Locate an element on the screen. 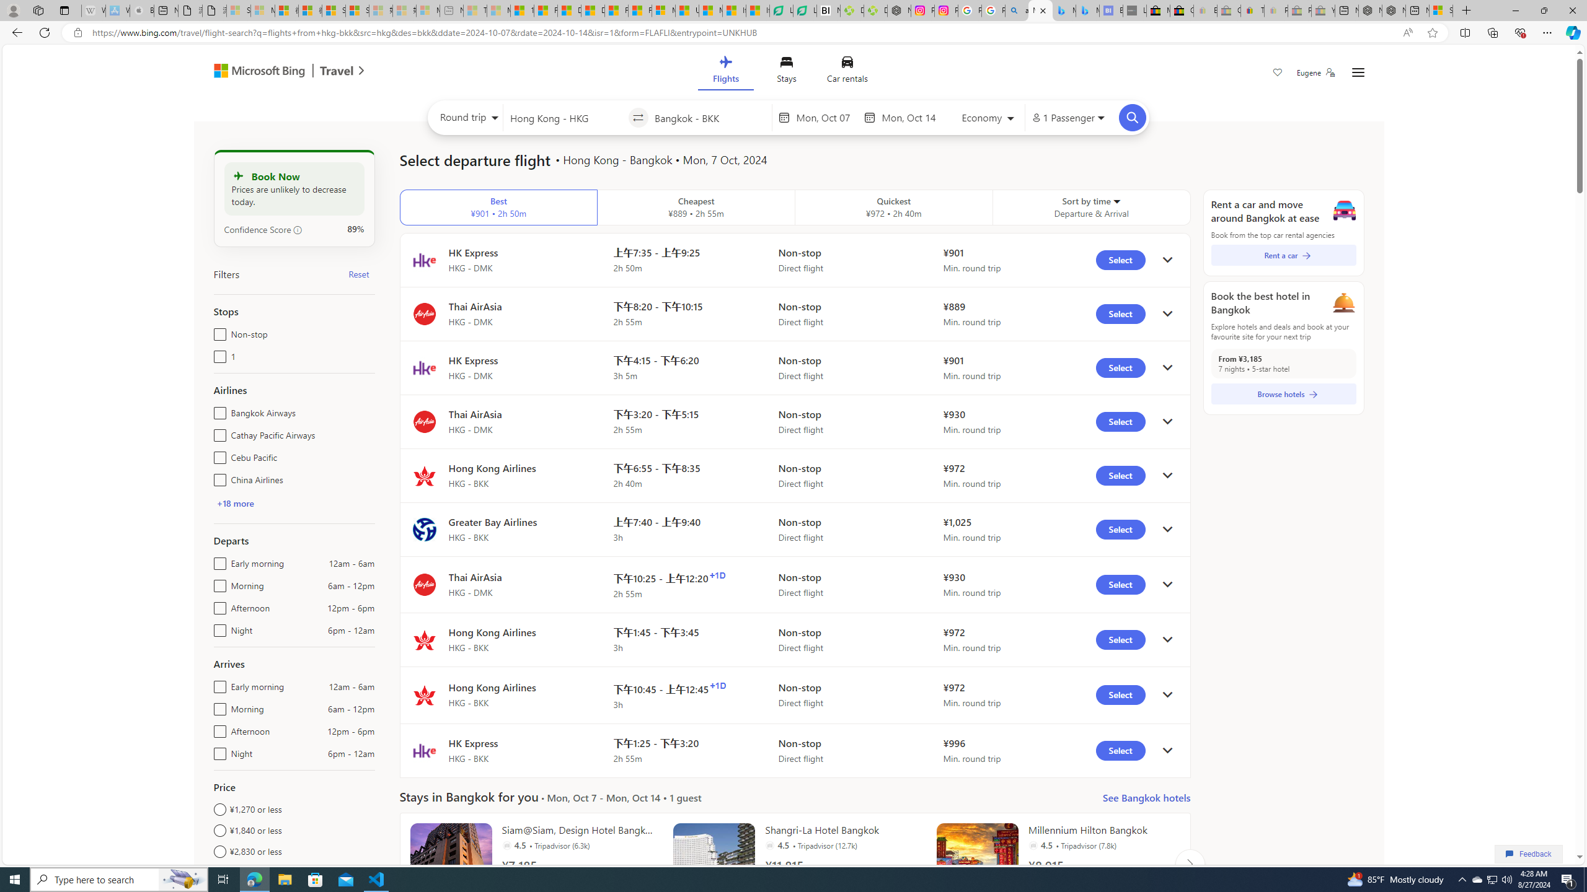 This screenshot has width=1587, height=892. Class: msft-travel-logo is located at coordinates (337, 71).